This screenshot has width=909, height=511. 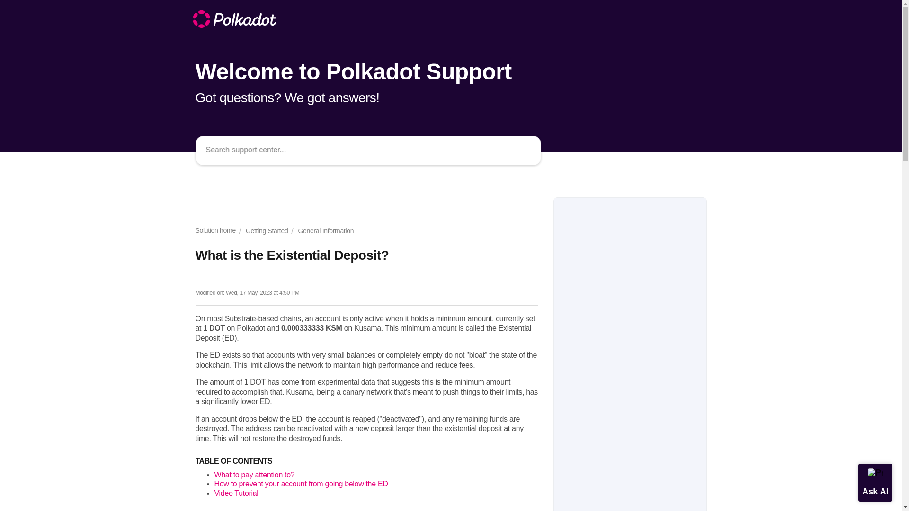 I want to click on Video Tutorial, so click(x=236, y=493).